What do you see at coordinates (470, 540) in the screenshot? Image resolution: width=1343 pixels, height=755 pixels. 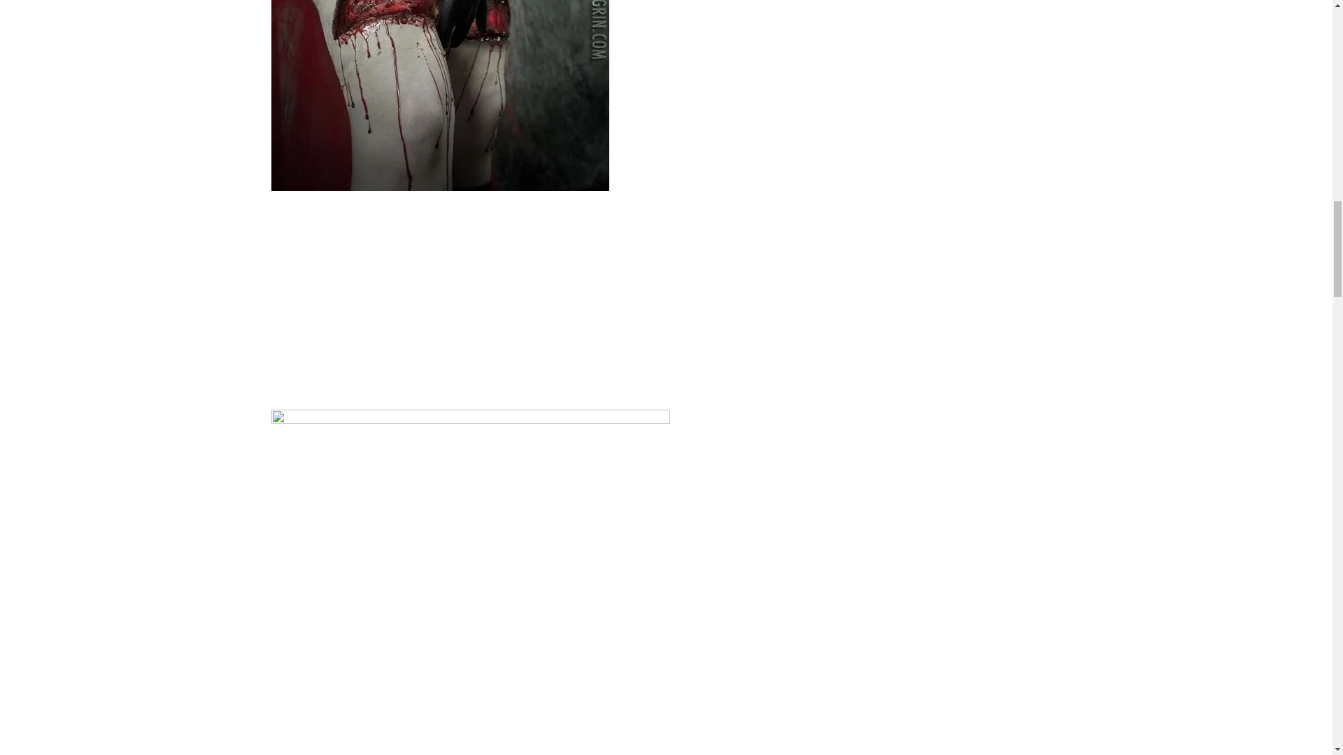 I see `Gartered Leg Prosthetics` at bounding box center [470, 540].